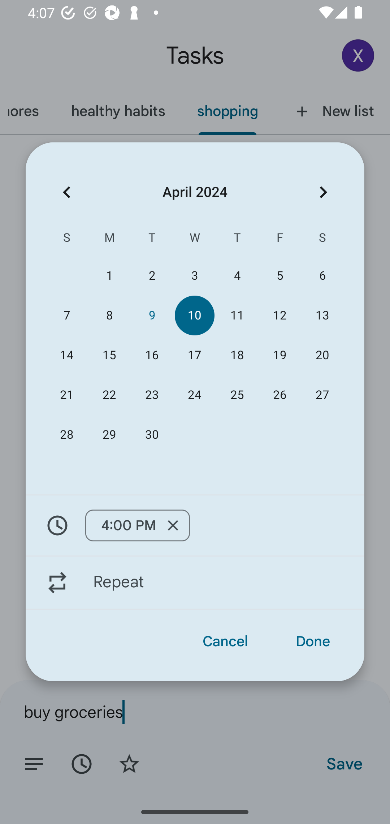 This screenshot has height=824, width=390. What do you see at coordinates (322, 276) in the screenshot?
I see `6 06 April 2024` at bounding box center [322, 276].